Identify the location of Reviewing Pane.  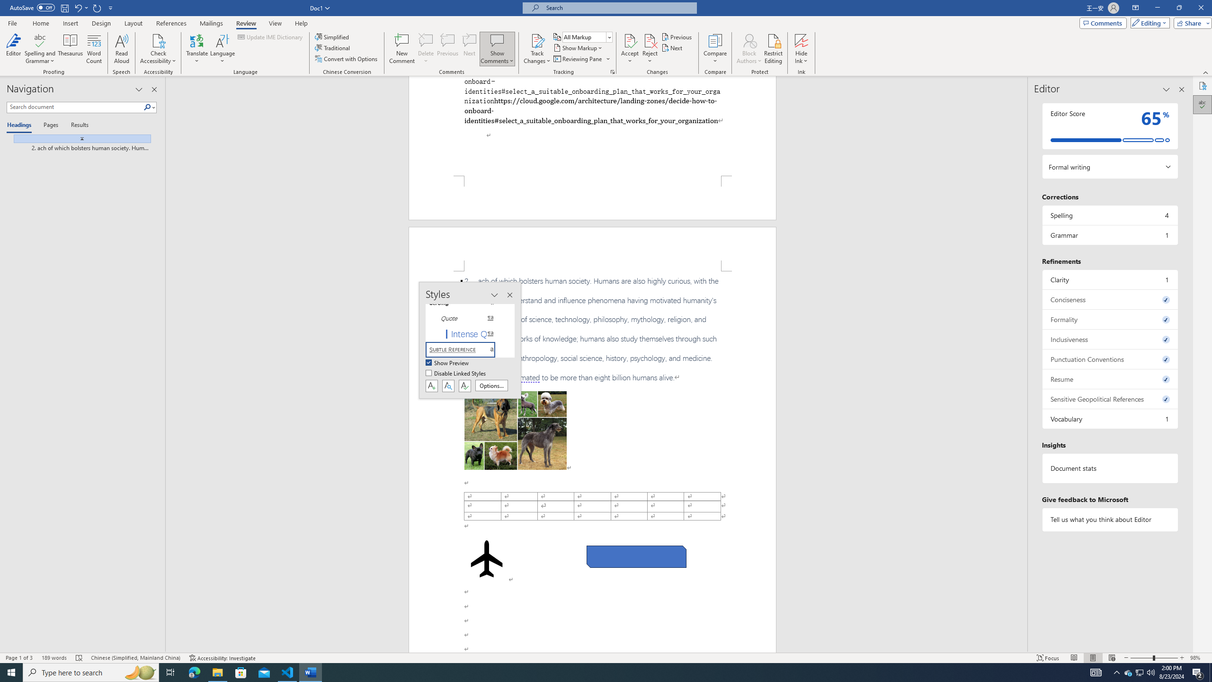
(581, 59).